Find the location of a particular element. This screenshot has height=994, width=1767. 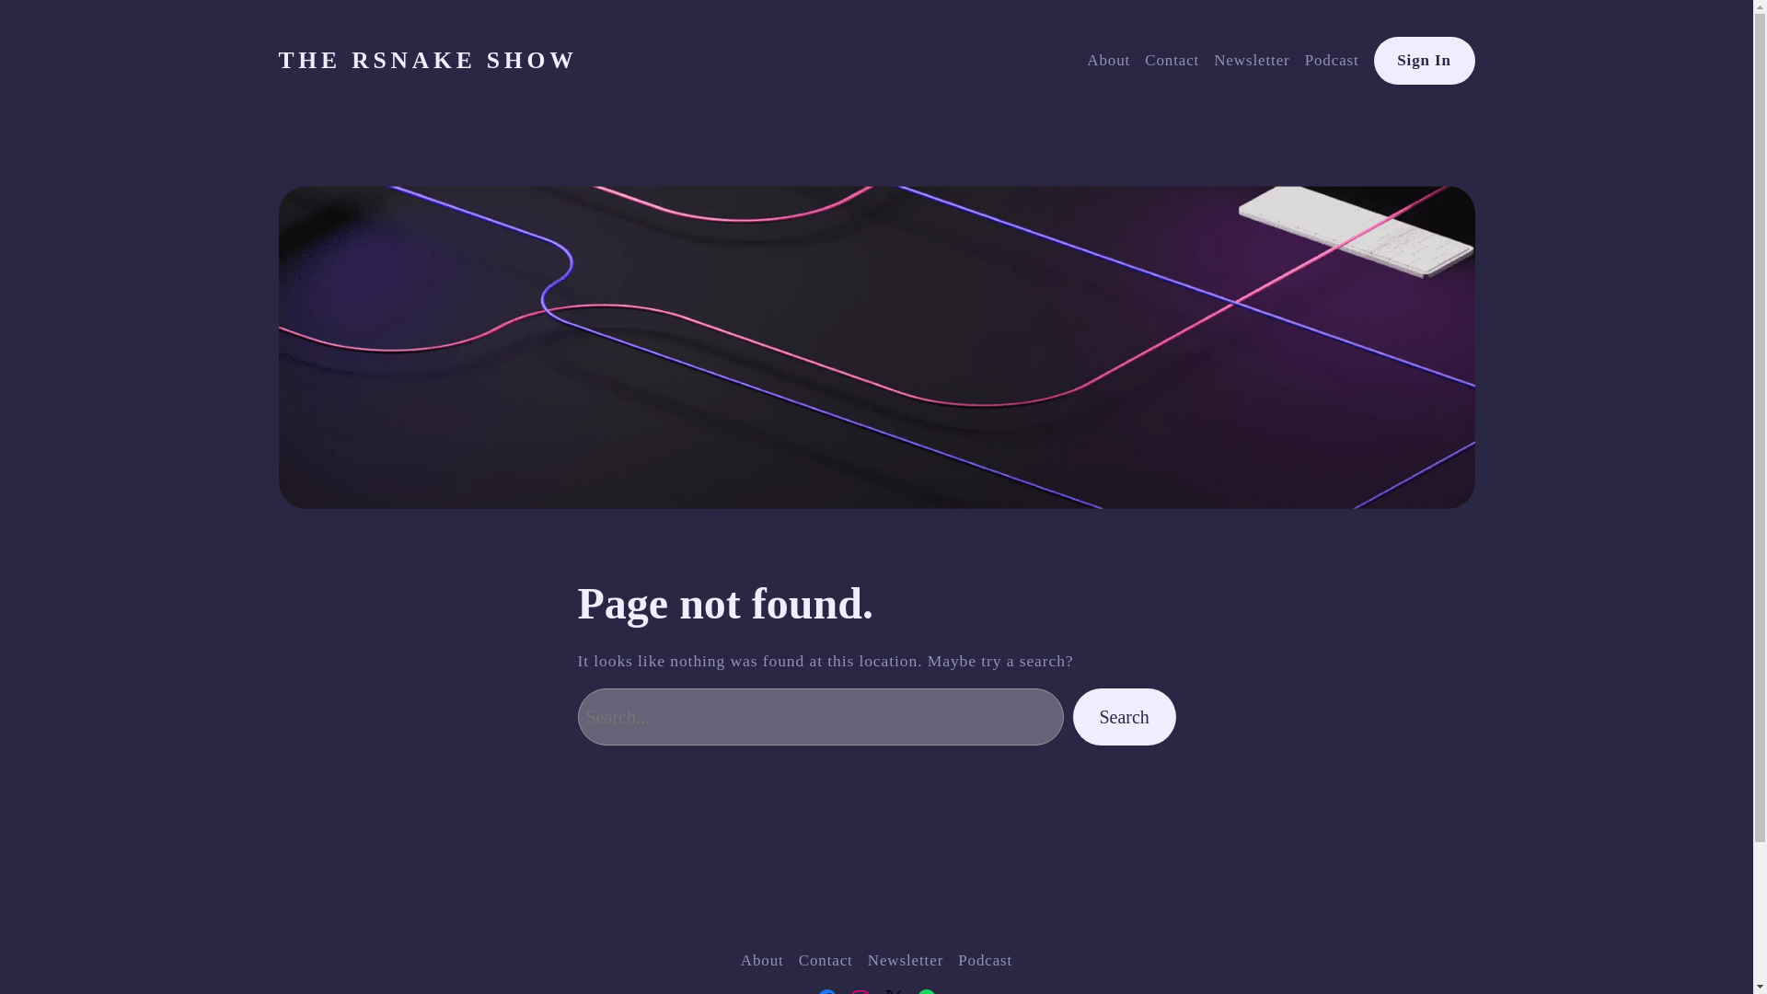

About is located at coordinates (762, 961).